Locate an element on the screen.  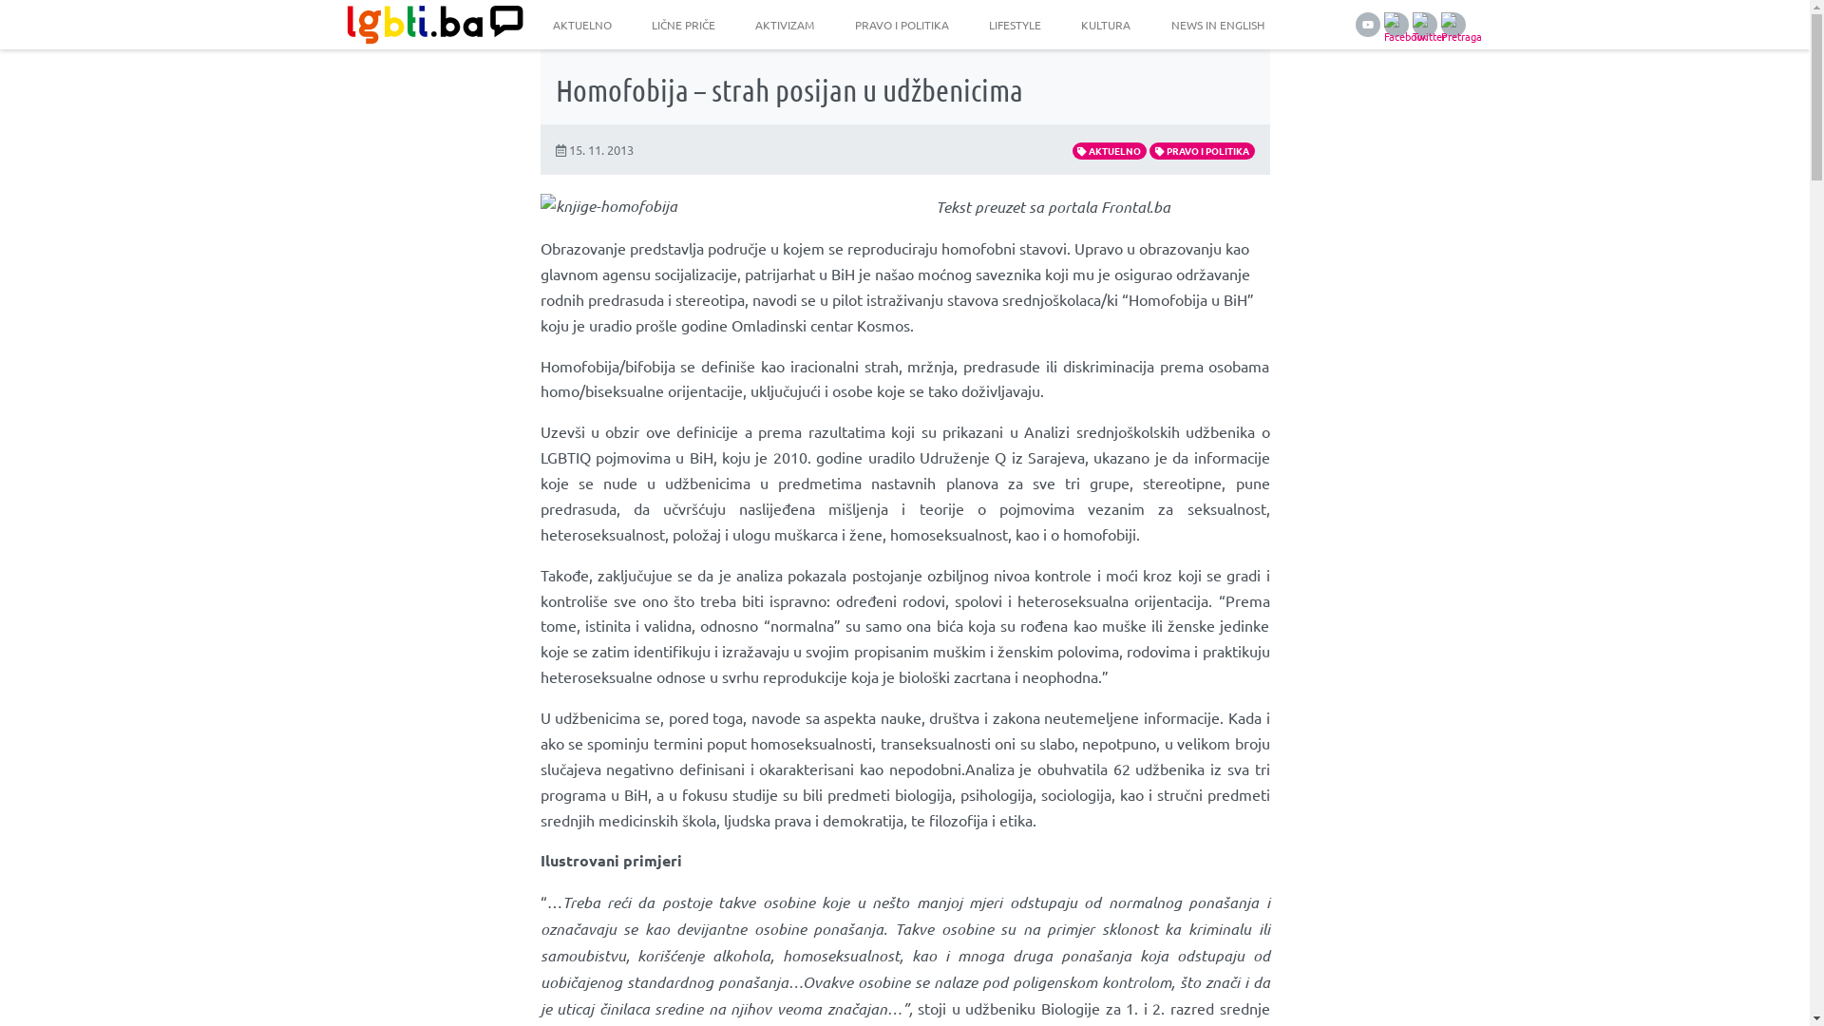
LGBTI.ba is located at coordinates (429, 25).